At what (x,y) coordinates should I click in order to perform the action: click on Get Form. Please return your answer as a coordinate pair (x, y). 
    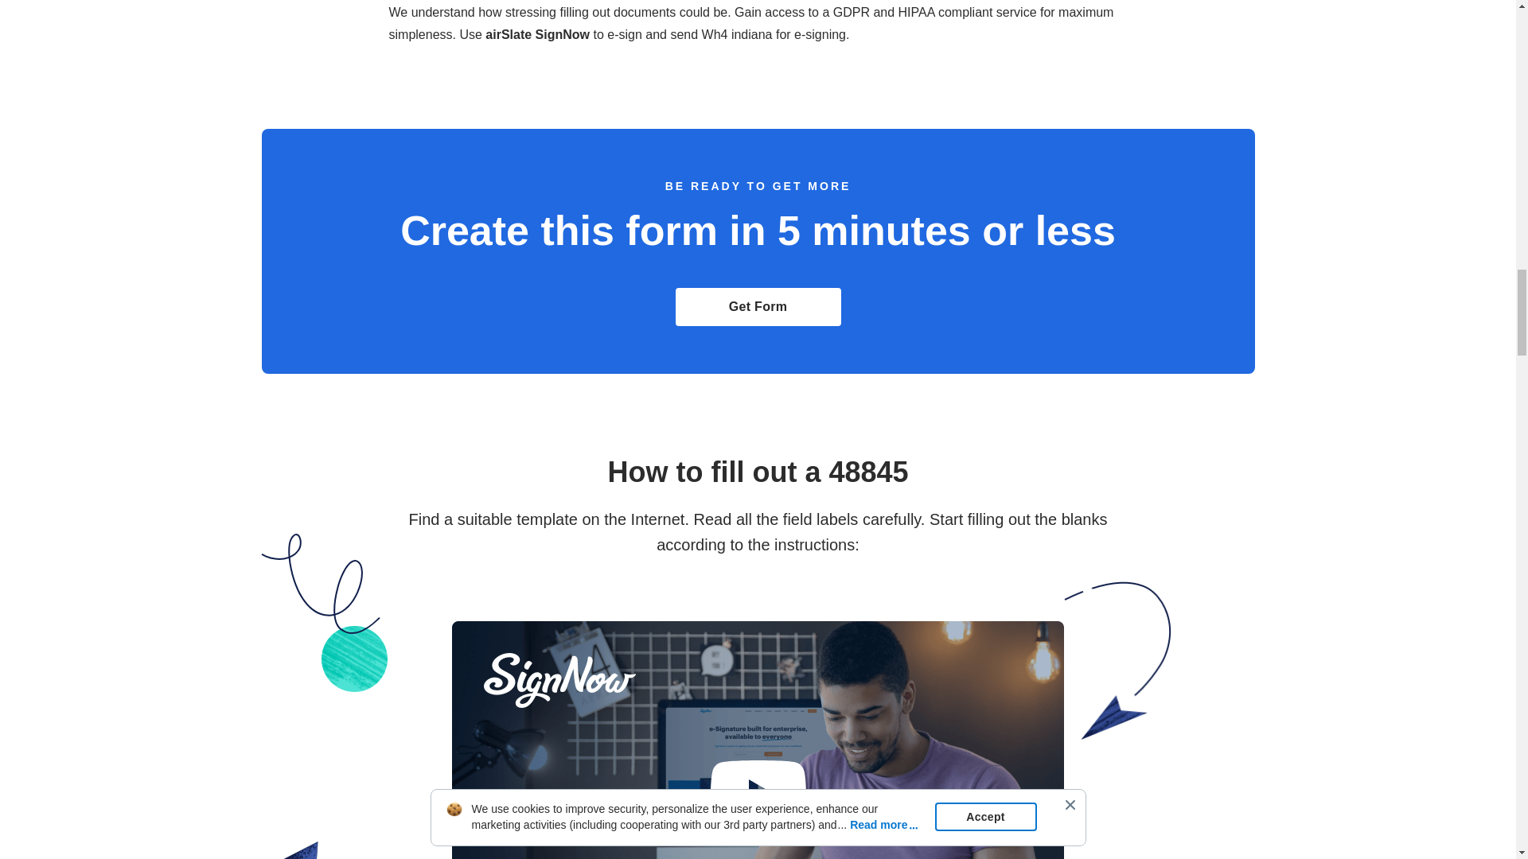
    Looking at the image, I should click on (758, 307).